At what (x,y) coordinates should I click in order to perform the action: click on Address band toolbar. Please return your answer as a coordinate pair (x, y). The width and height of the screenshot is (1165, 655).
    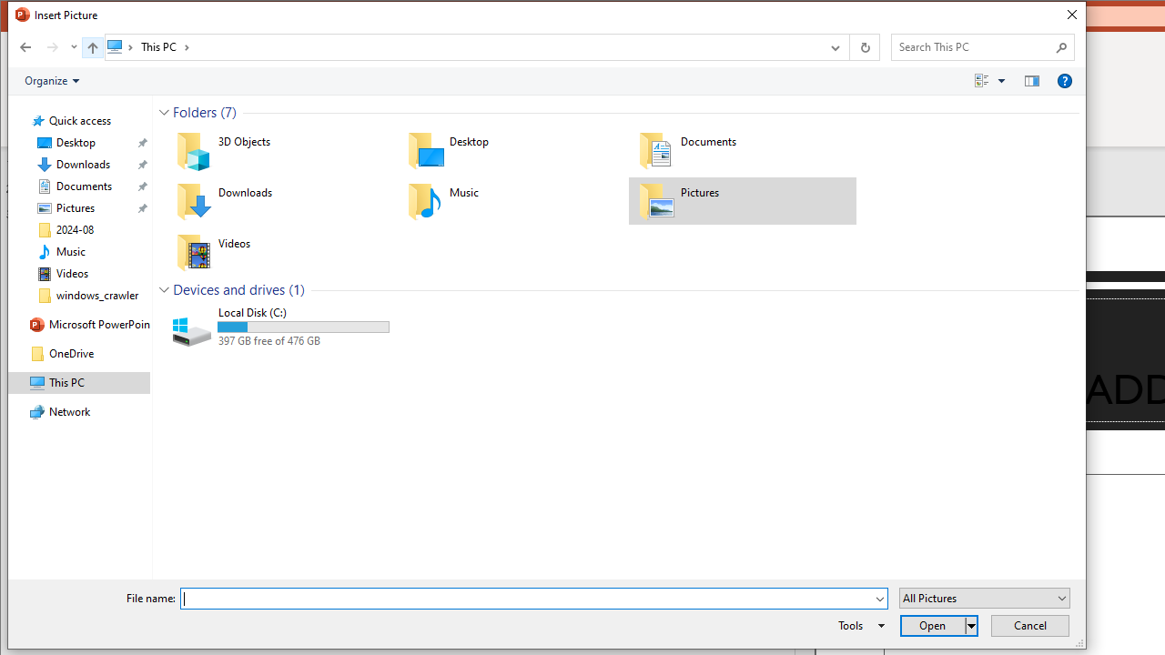
    Looking at the image, I should click on (848, 46).